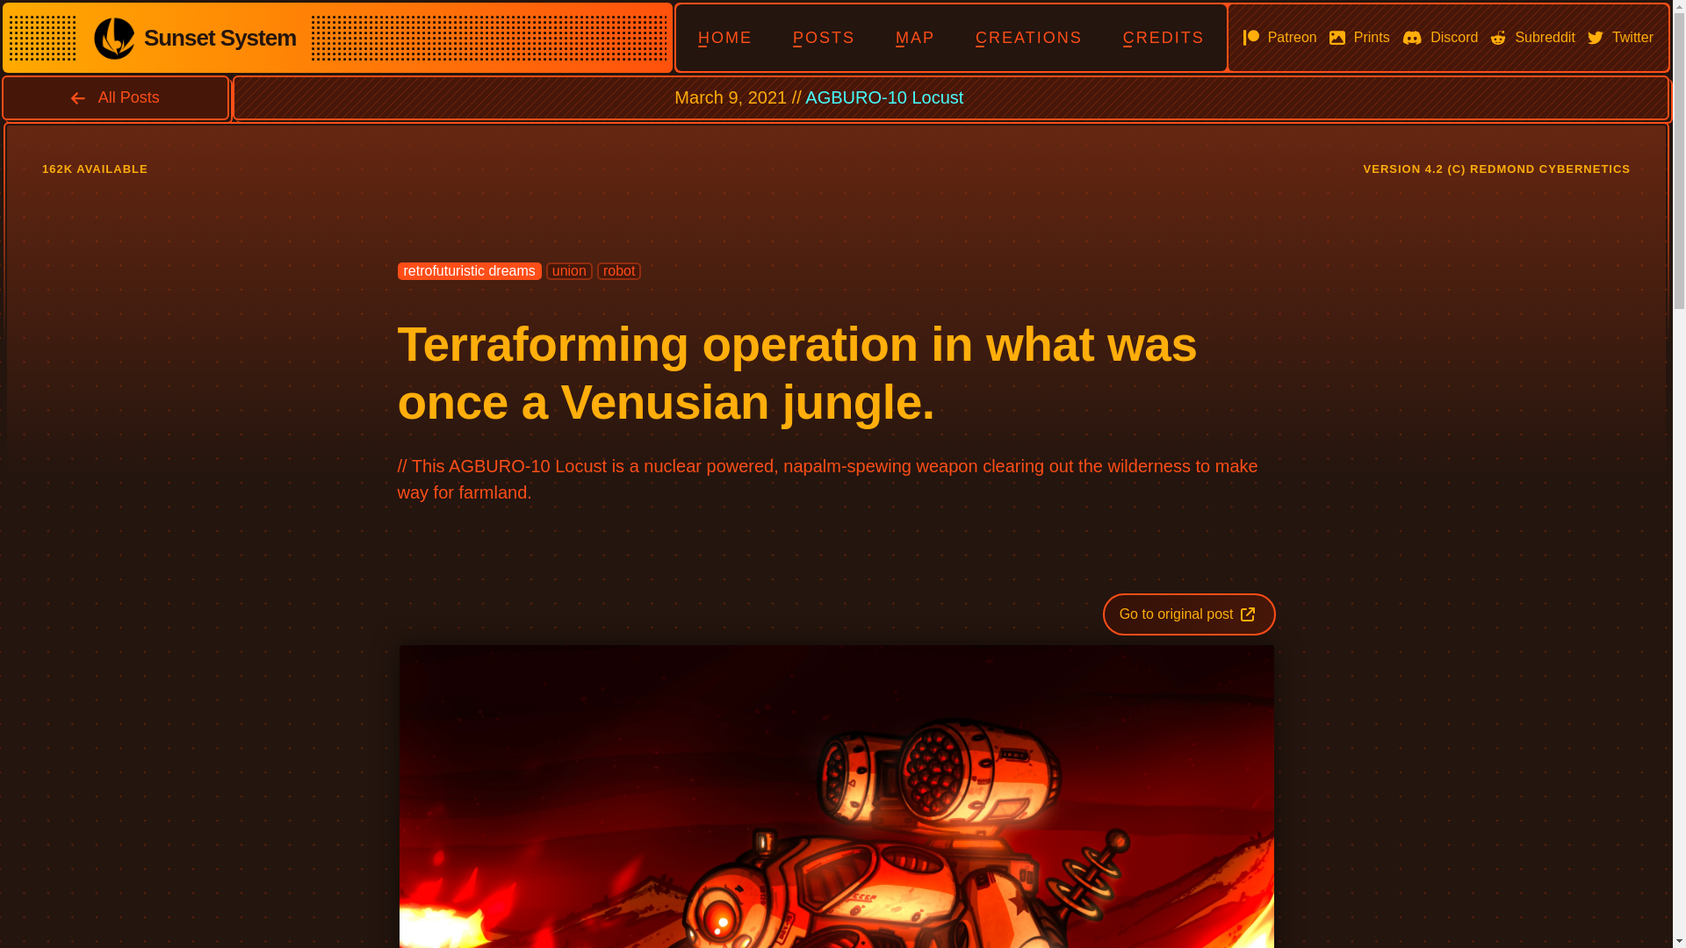 The height and width of the screenshot is (948, 1686). What do you see at coordinates (193, 39) in the screenshot?
I see `Sunset System` at bounding box center [193, 39].